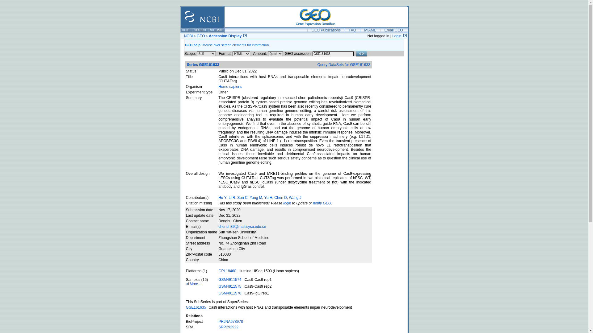 This screenshot has width=593, height=333. What do you see at coordinates (333, 54) in the screenshot?
I see `GSE161633` at bounding box center [333, 54].